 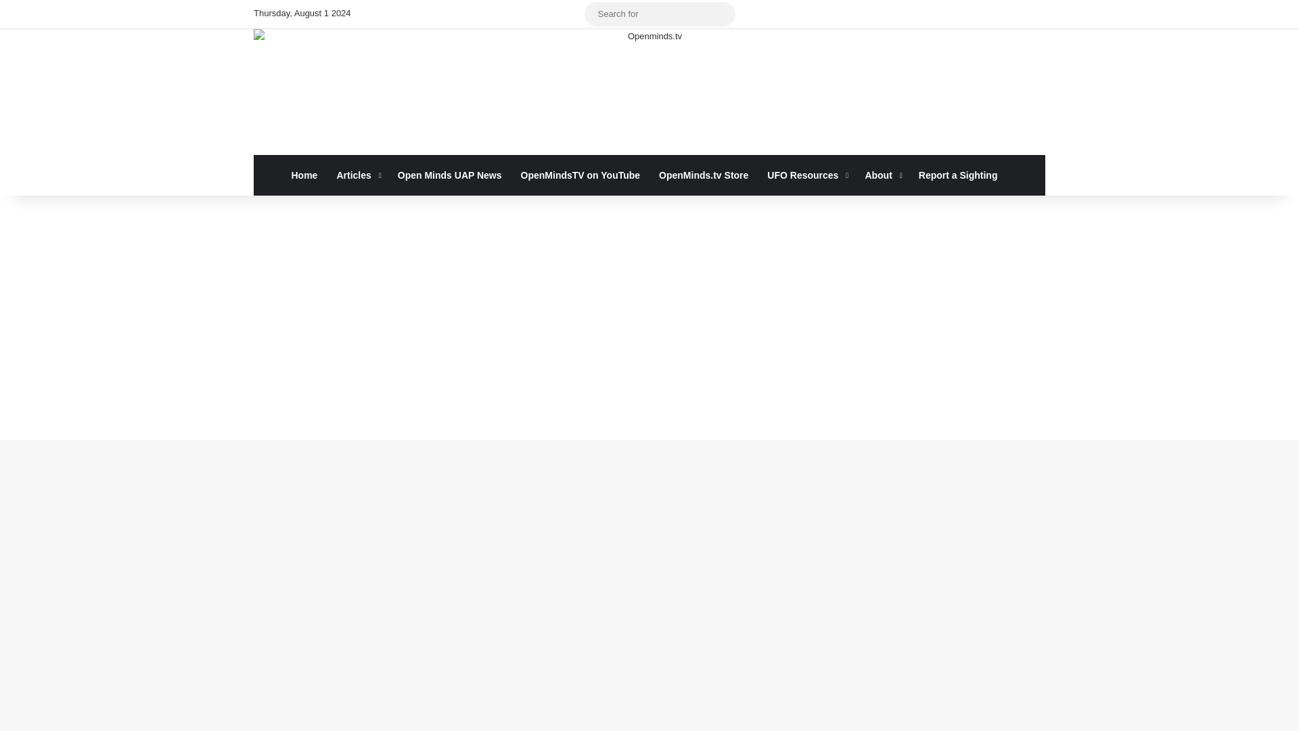 I want to click on Articles, so click(x=357, y=175).